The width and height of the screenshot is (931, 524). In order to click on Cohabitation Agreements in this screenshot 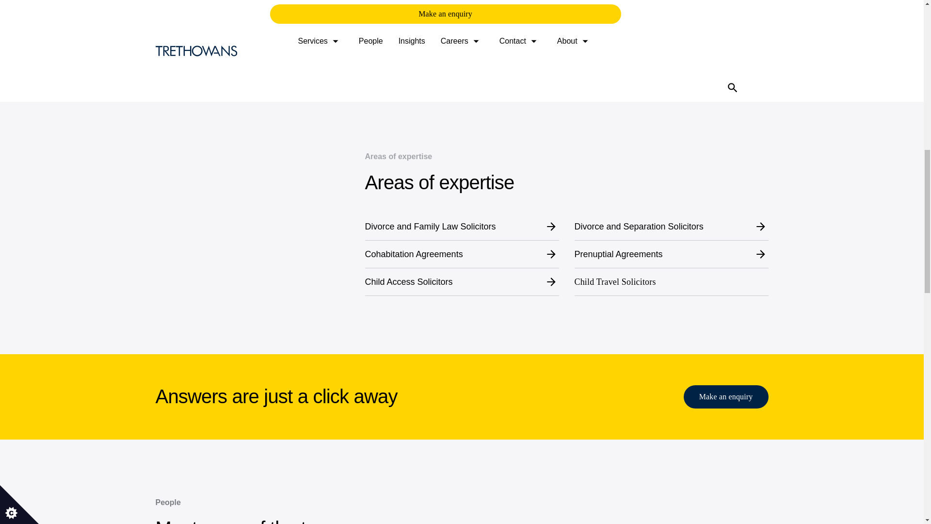, I will do `click(462, 254)`.